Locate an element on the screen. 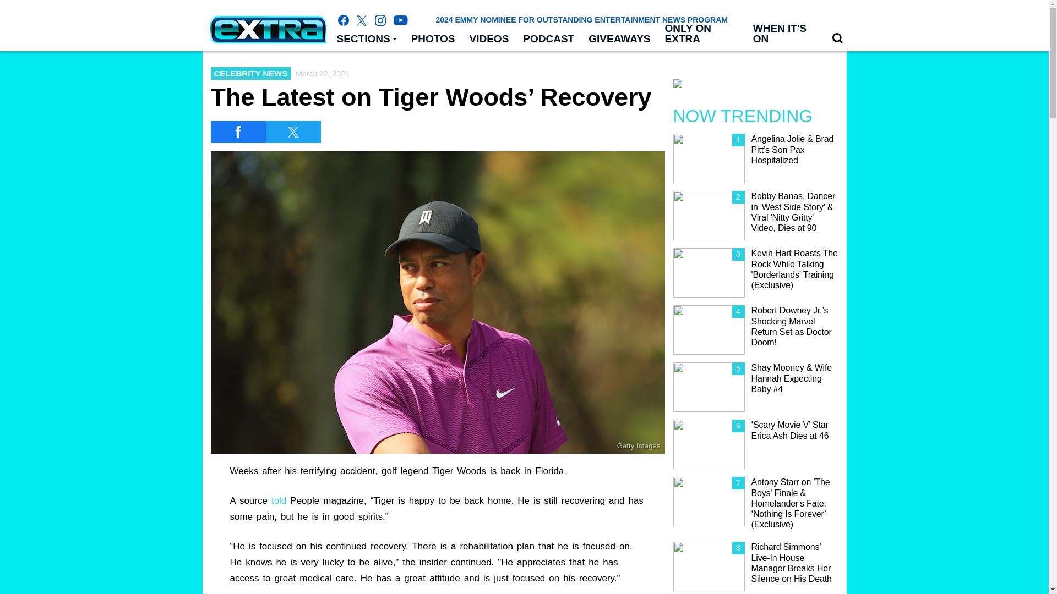  Search is located at coordinates (837, 38).